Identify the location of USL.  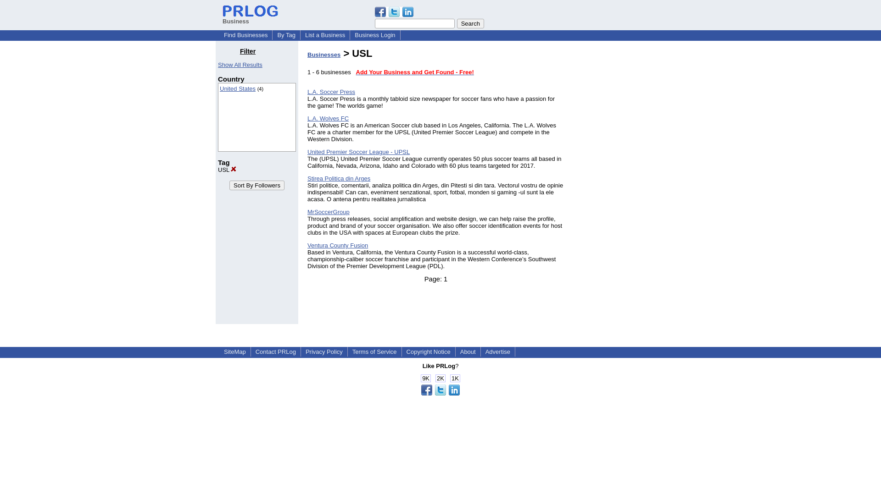
(227, 170).